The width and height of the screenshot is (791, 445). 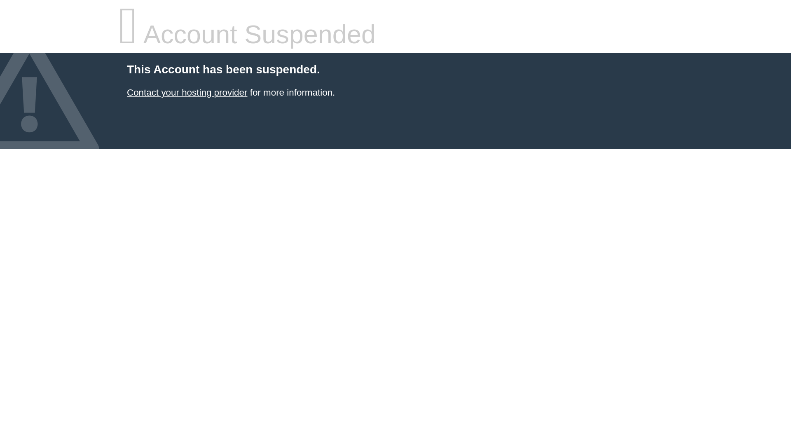 I want to click on Contact your hosting provider, so click(x=187, y=92).